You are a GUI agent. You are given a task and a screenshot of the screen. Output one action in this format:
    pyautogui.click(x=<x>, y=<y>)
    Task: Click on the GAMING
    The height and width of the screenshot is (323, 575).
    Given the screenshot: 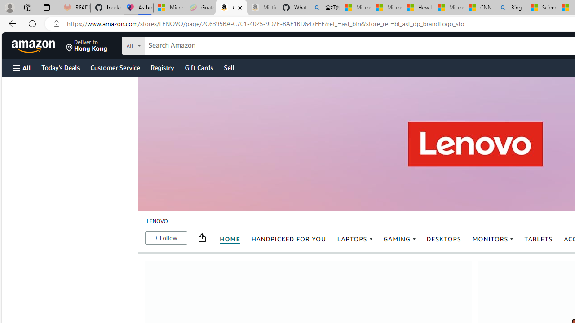 What is the action you would take?
    pyautogui.click(x=399, y=239)
    